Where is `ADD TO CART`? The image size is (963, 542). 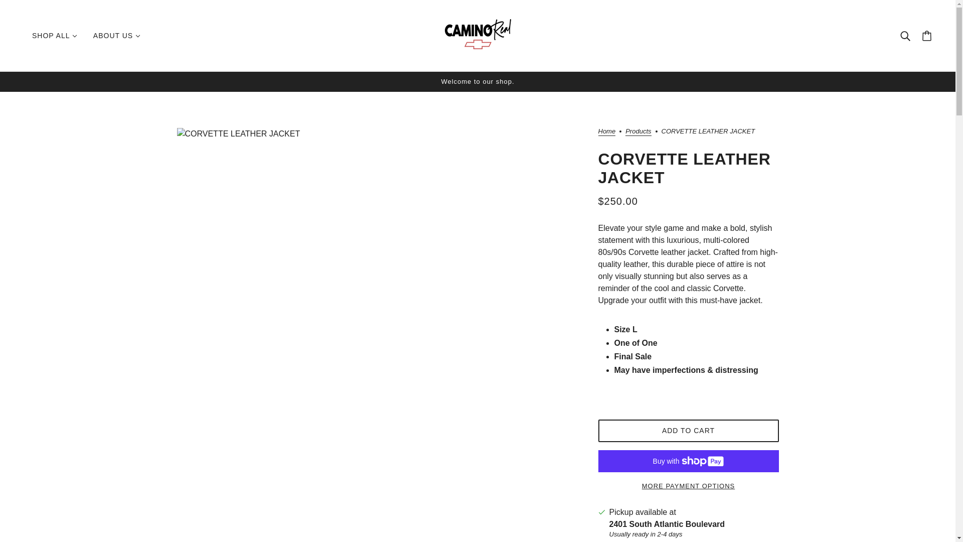
ADD TO CART is located at coordinates (688, 431).